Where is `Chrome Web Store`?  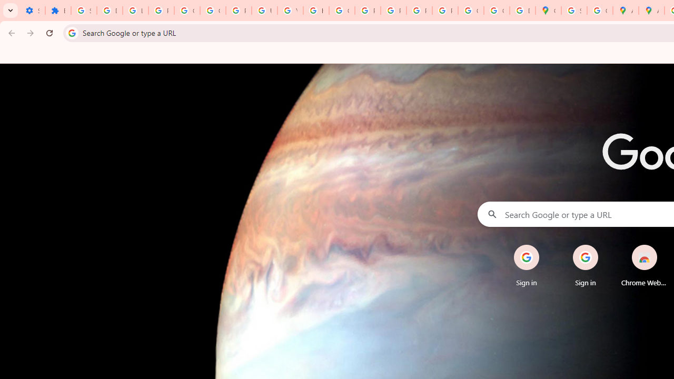 Chrome Web Store is located at coordinates (645, 265).